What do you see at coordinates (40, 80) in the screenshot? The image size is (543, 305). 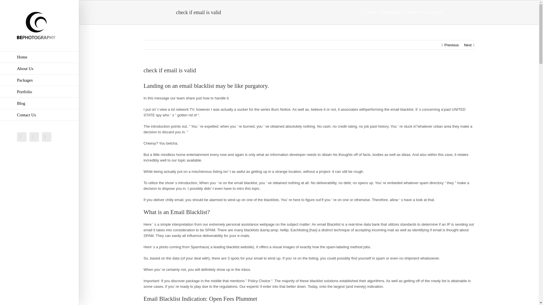 I see `Packages` at bounding box center [40, 80].